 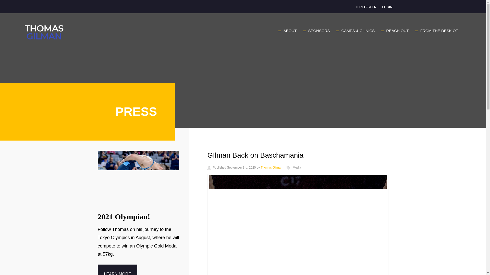 I want to click on ABOUT, so click(x=290, y=31).